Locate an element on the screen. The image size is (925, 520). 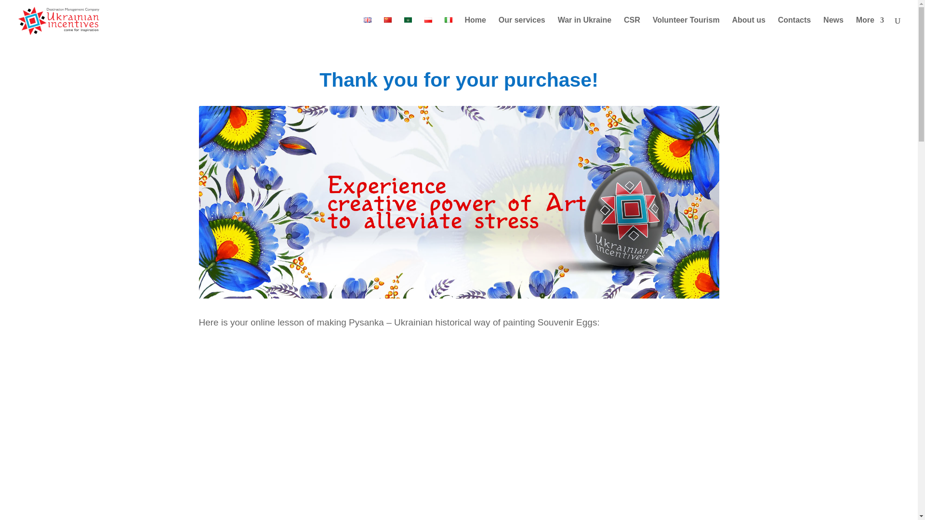
Volunteer Tourism is located at coordinates (686, 28).